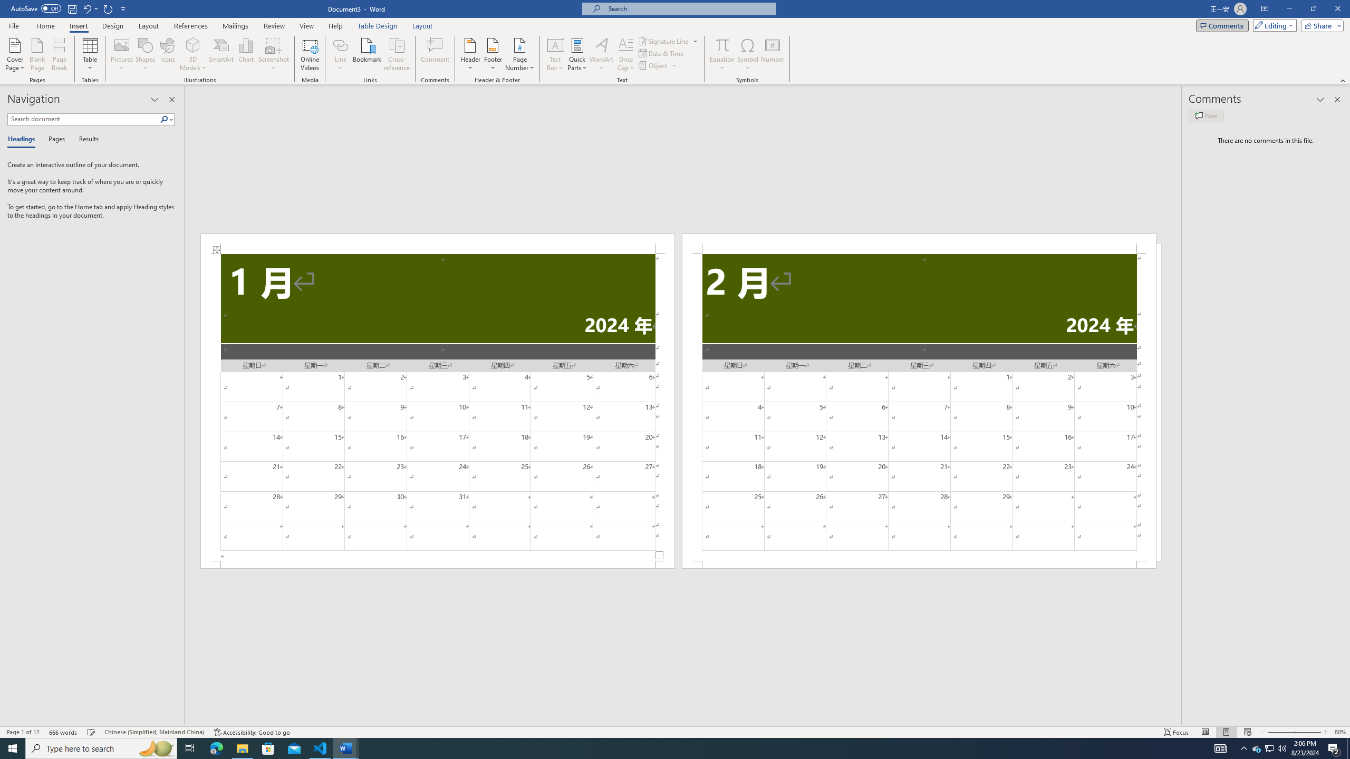 The image size is (1350, 759). What do you see at coordinates (422, 26) in the screenshot?
I see `Layout` at bounding box center [422, 26].